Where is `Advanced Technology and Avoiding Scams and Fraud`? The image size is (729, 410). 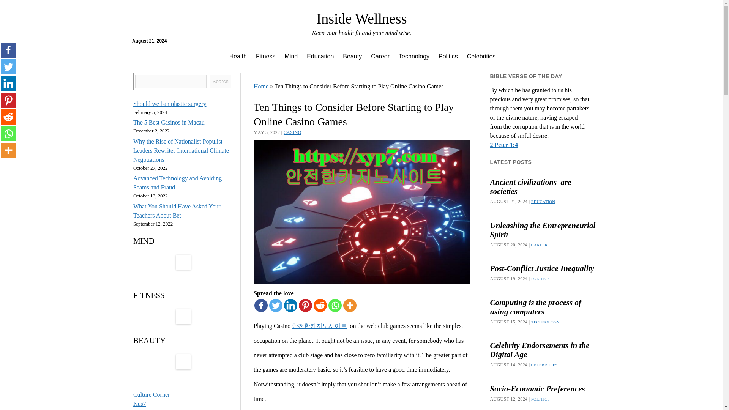 Advanced Technology and Avoiding Scams and Fraud is located at coordinates (177, 183).